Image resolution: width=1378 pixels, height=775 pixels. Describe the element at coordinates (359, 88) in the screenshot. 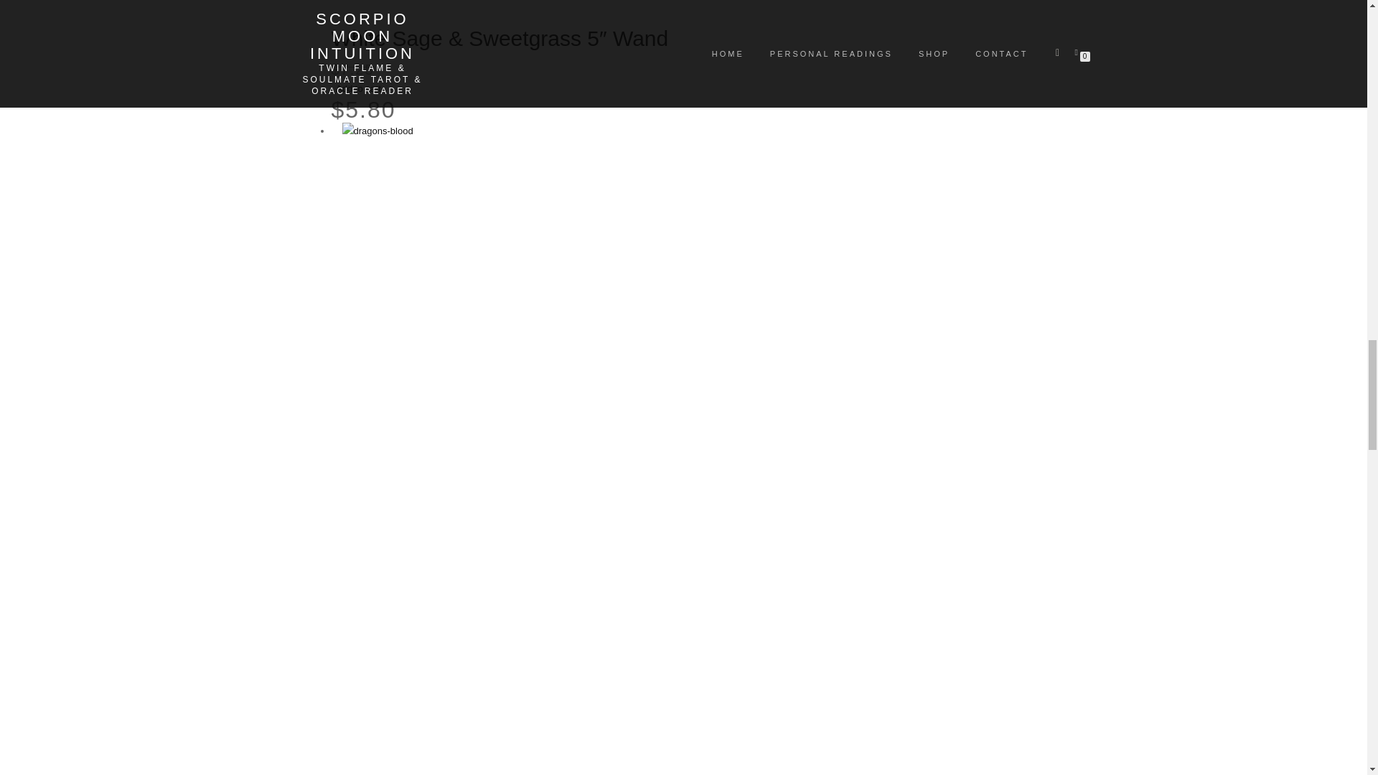

I see `Add to cart` at that location.